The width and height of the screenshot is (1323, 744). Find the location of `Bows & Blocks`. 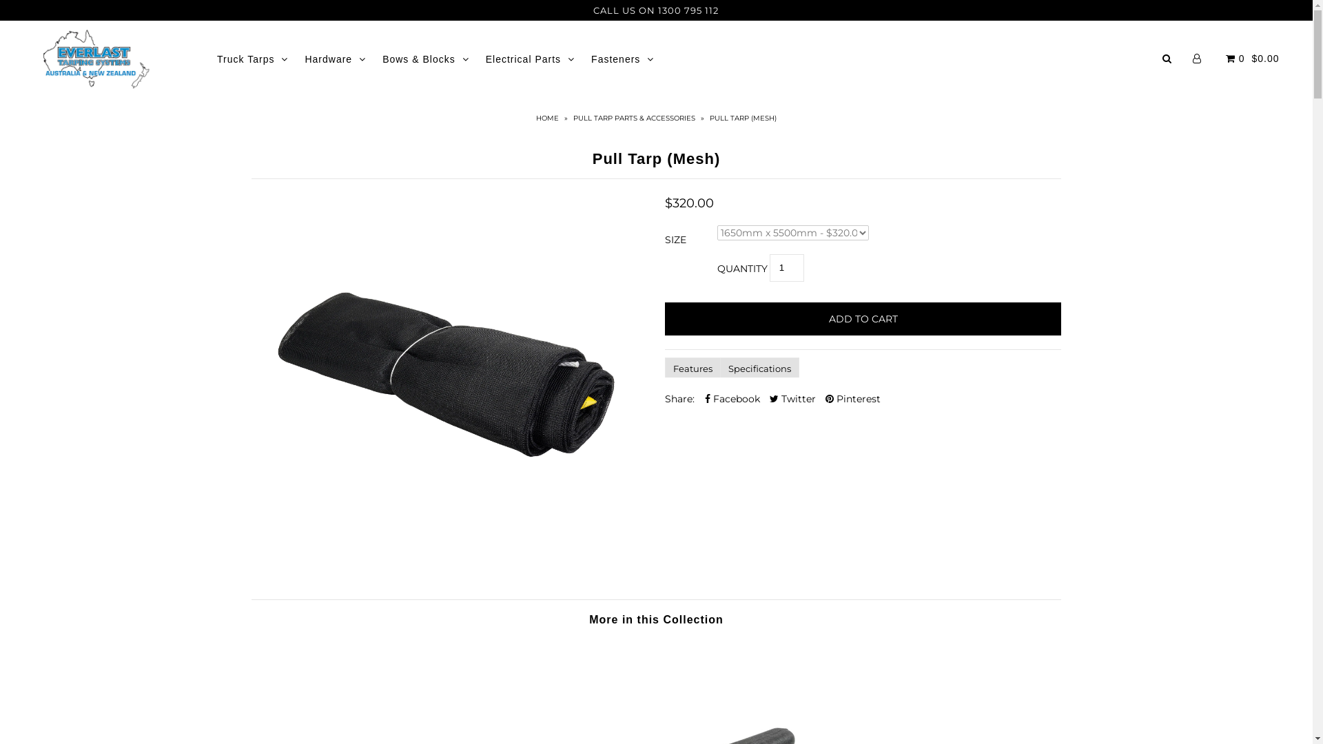

Bows & Blocks is located at coordinates (426, 59).